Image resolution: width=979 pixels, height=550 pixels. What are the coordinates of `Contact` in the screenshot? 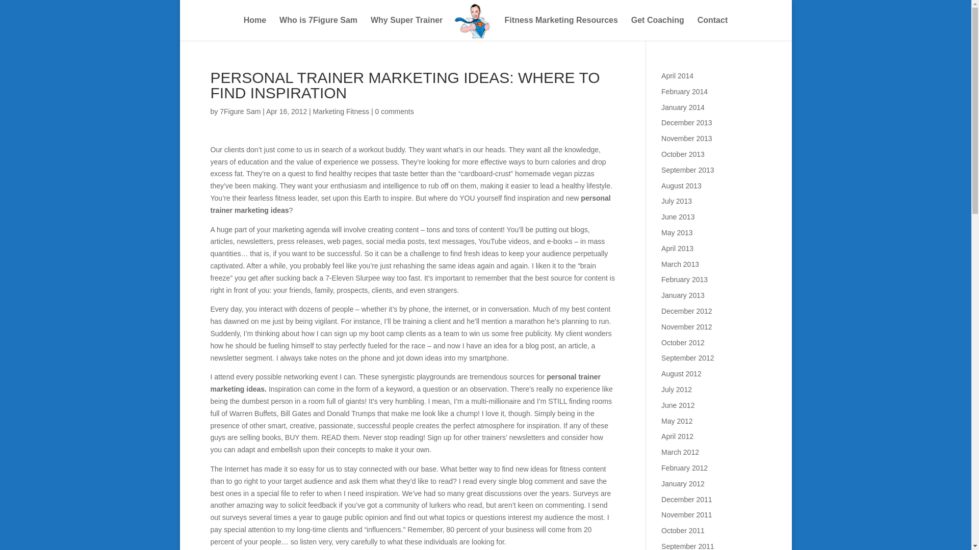 It's located at (713, 29).